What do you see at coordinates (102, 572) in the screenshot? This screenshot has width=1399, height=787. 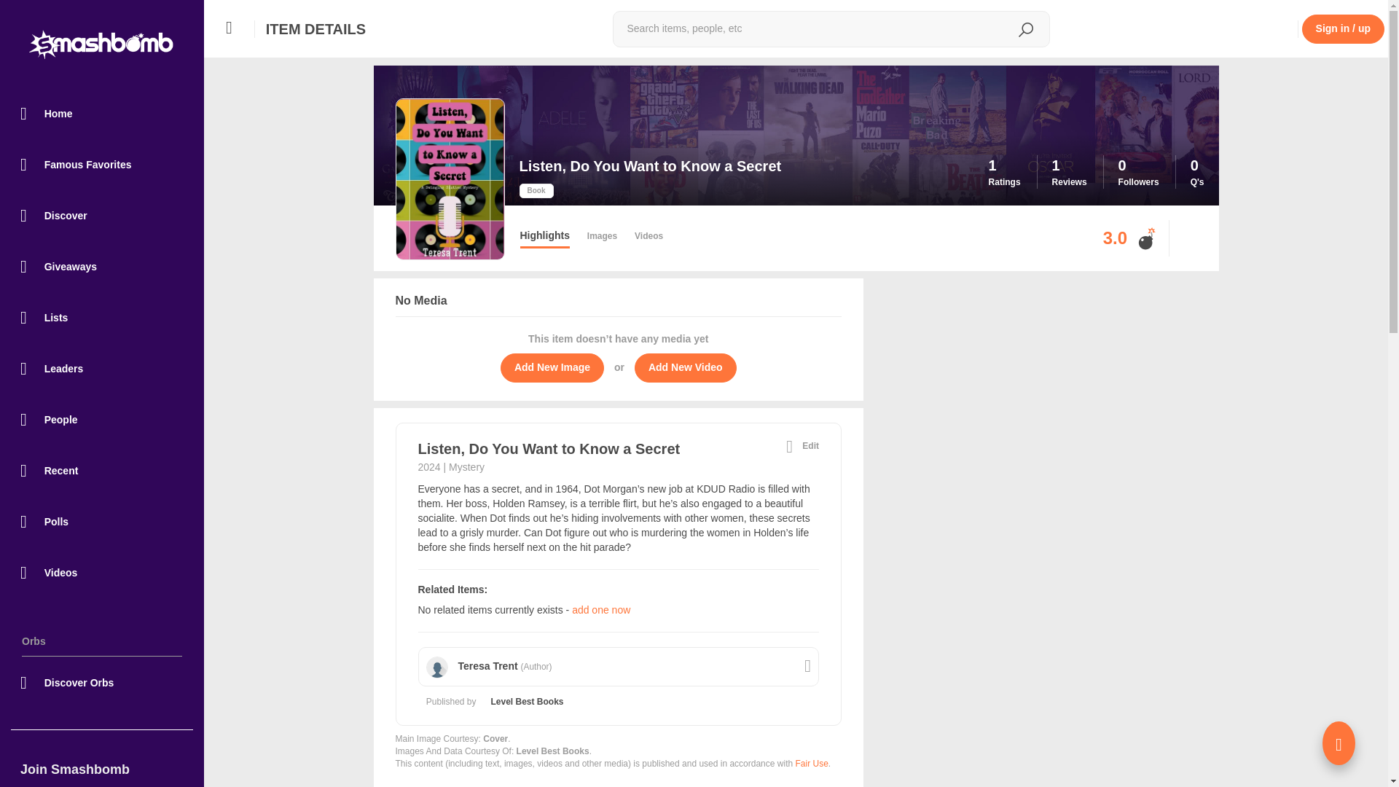 I see `Videos` at bounding box center [102, 572].